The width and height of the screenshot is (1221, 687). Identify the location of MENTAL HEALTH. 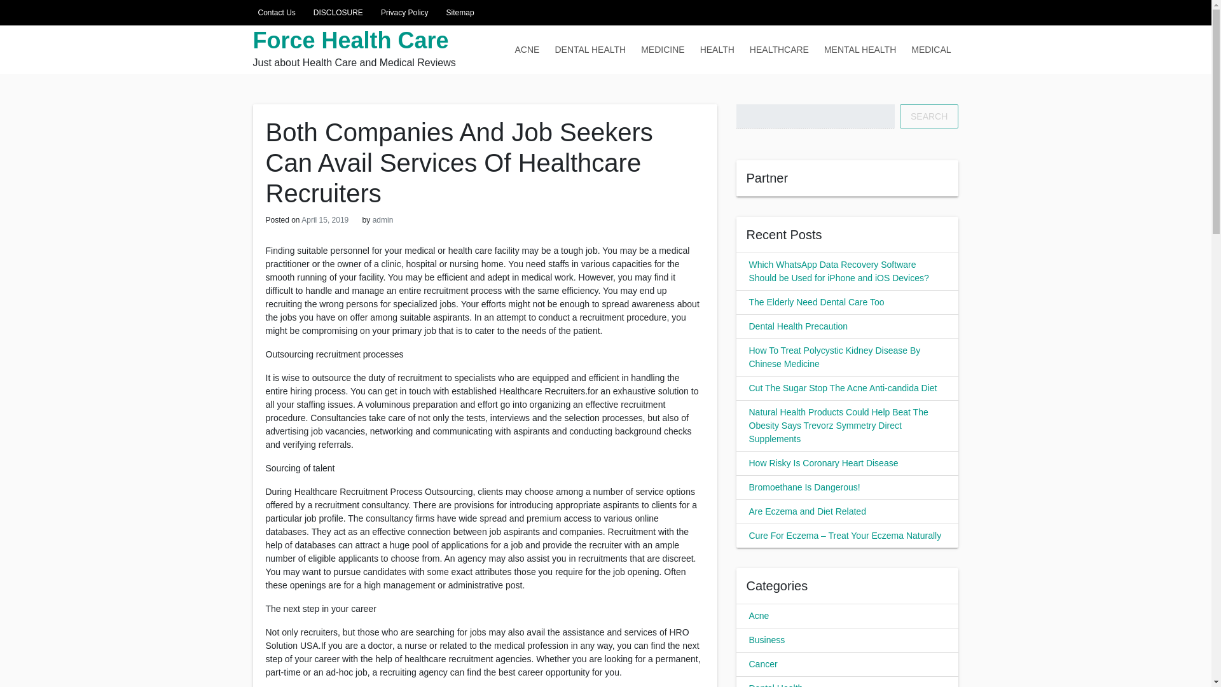
(860, 49).